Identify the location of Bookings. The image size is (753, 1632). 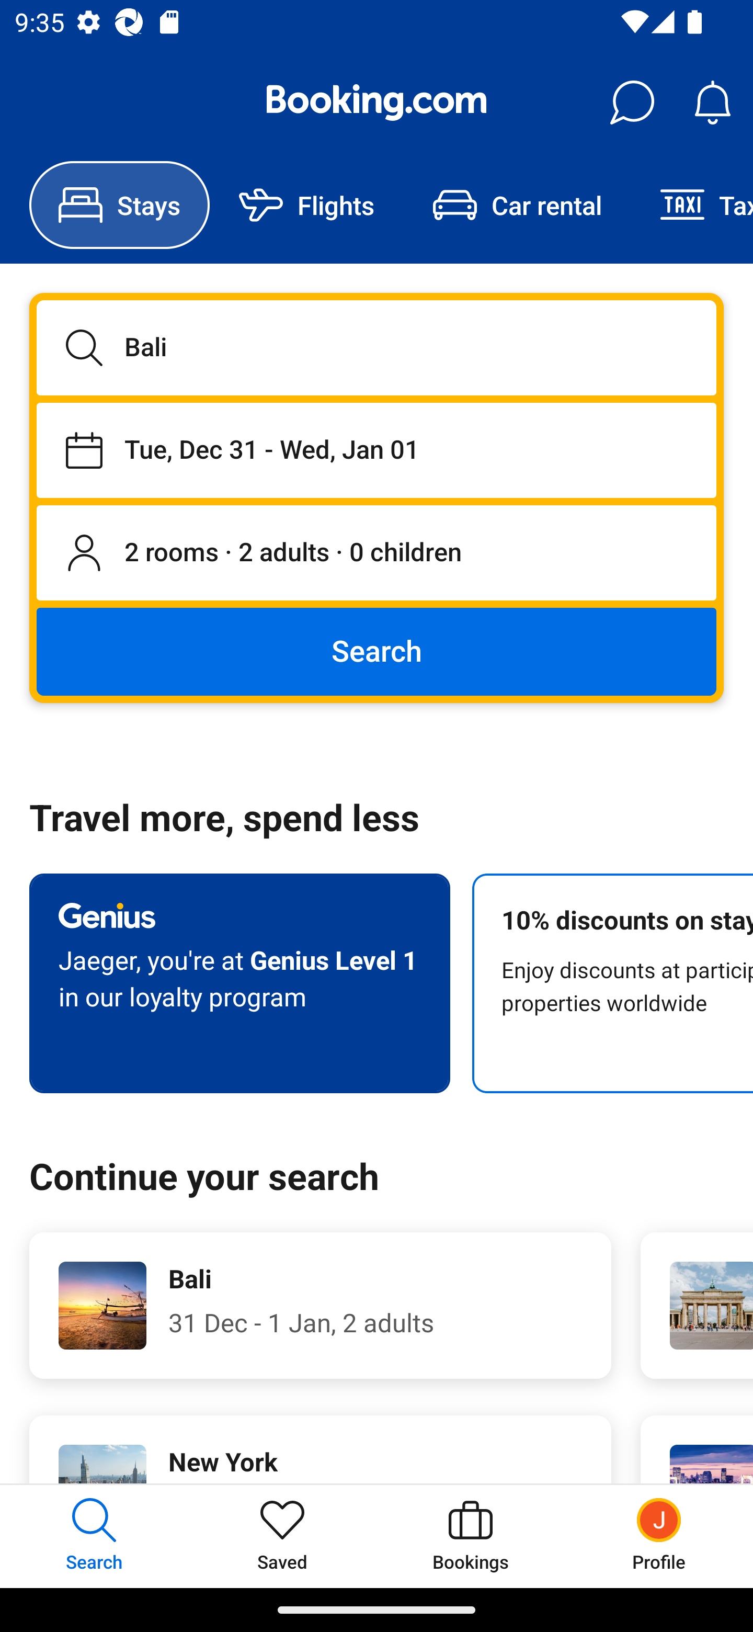
(471, 1536).